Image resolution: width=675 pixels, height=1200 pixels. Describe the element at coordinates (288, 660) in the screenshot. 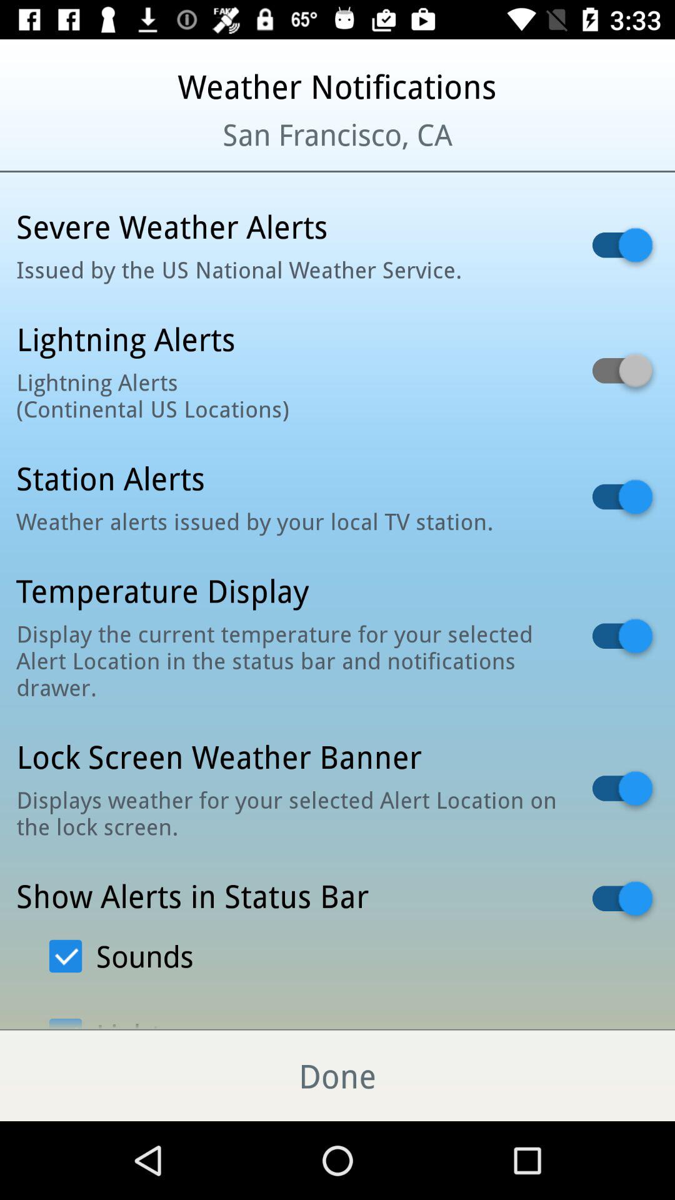

I see `press the item below temperature display icon` at that location.